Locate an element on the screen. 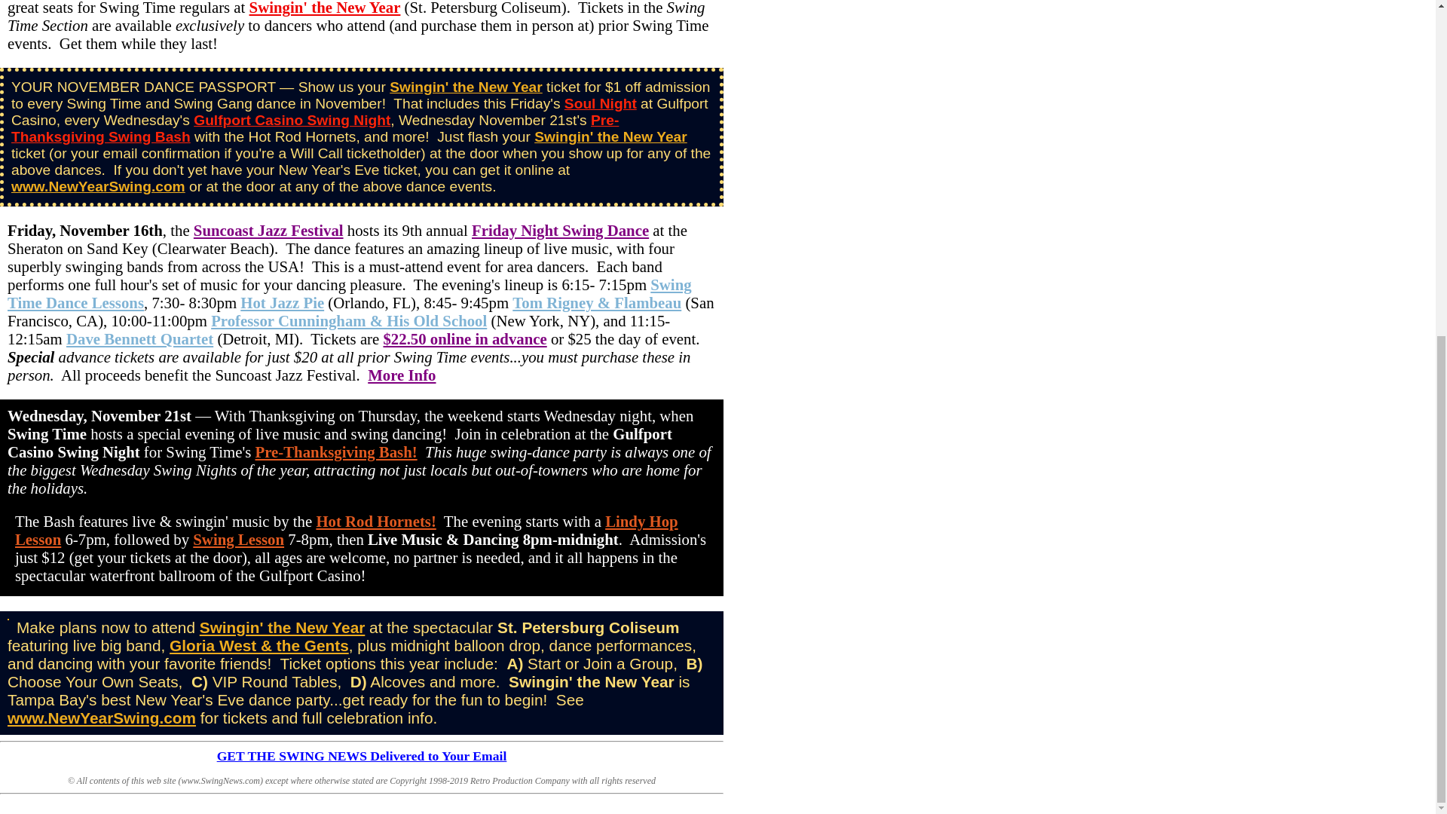 The height and width of the screenshot is (814, 1447). Dave Bennett Quartet is located at coordinates (139, 339).